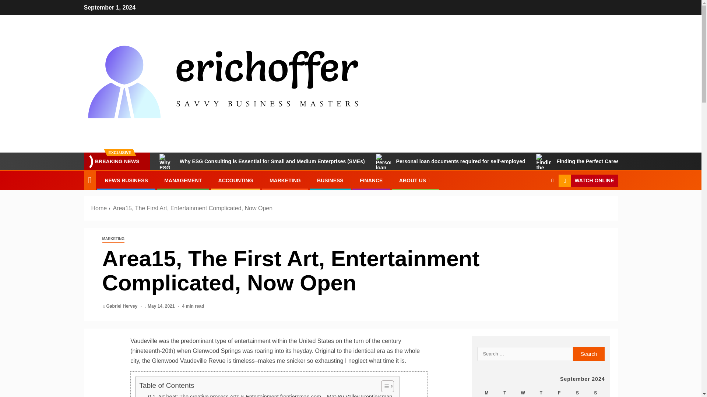 The width and height of the screenshot is (707, 397). I want to click on FINANCE, so click(371, 180).